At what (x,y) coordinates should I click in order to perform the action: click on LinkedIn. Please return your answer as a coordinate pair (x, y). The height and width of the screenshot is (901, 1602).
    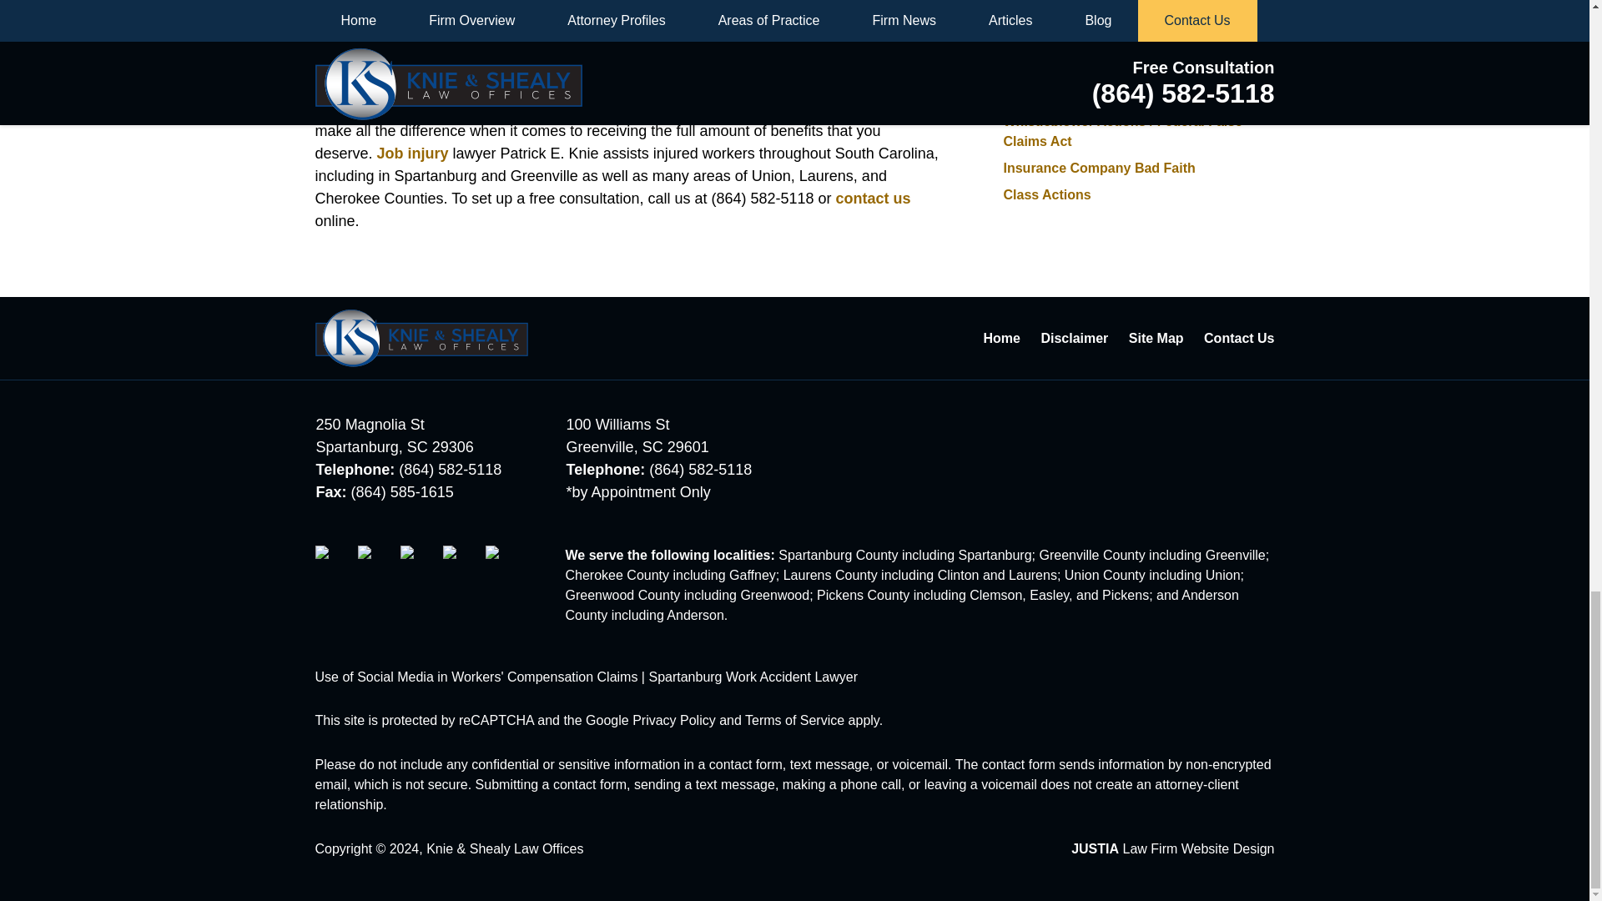
    Looking at the image, I should click on (420, 564).